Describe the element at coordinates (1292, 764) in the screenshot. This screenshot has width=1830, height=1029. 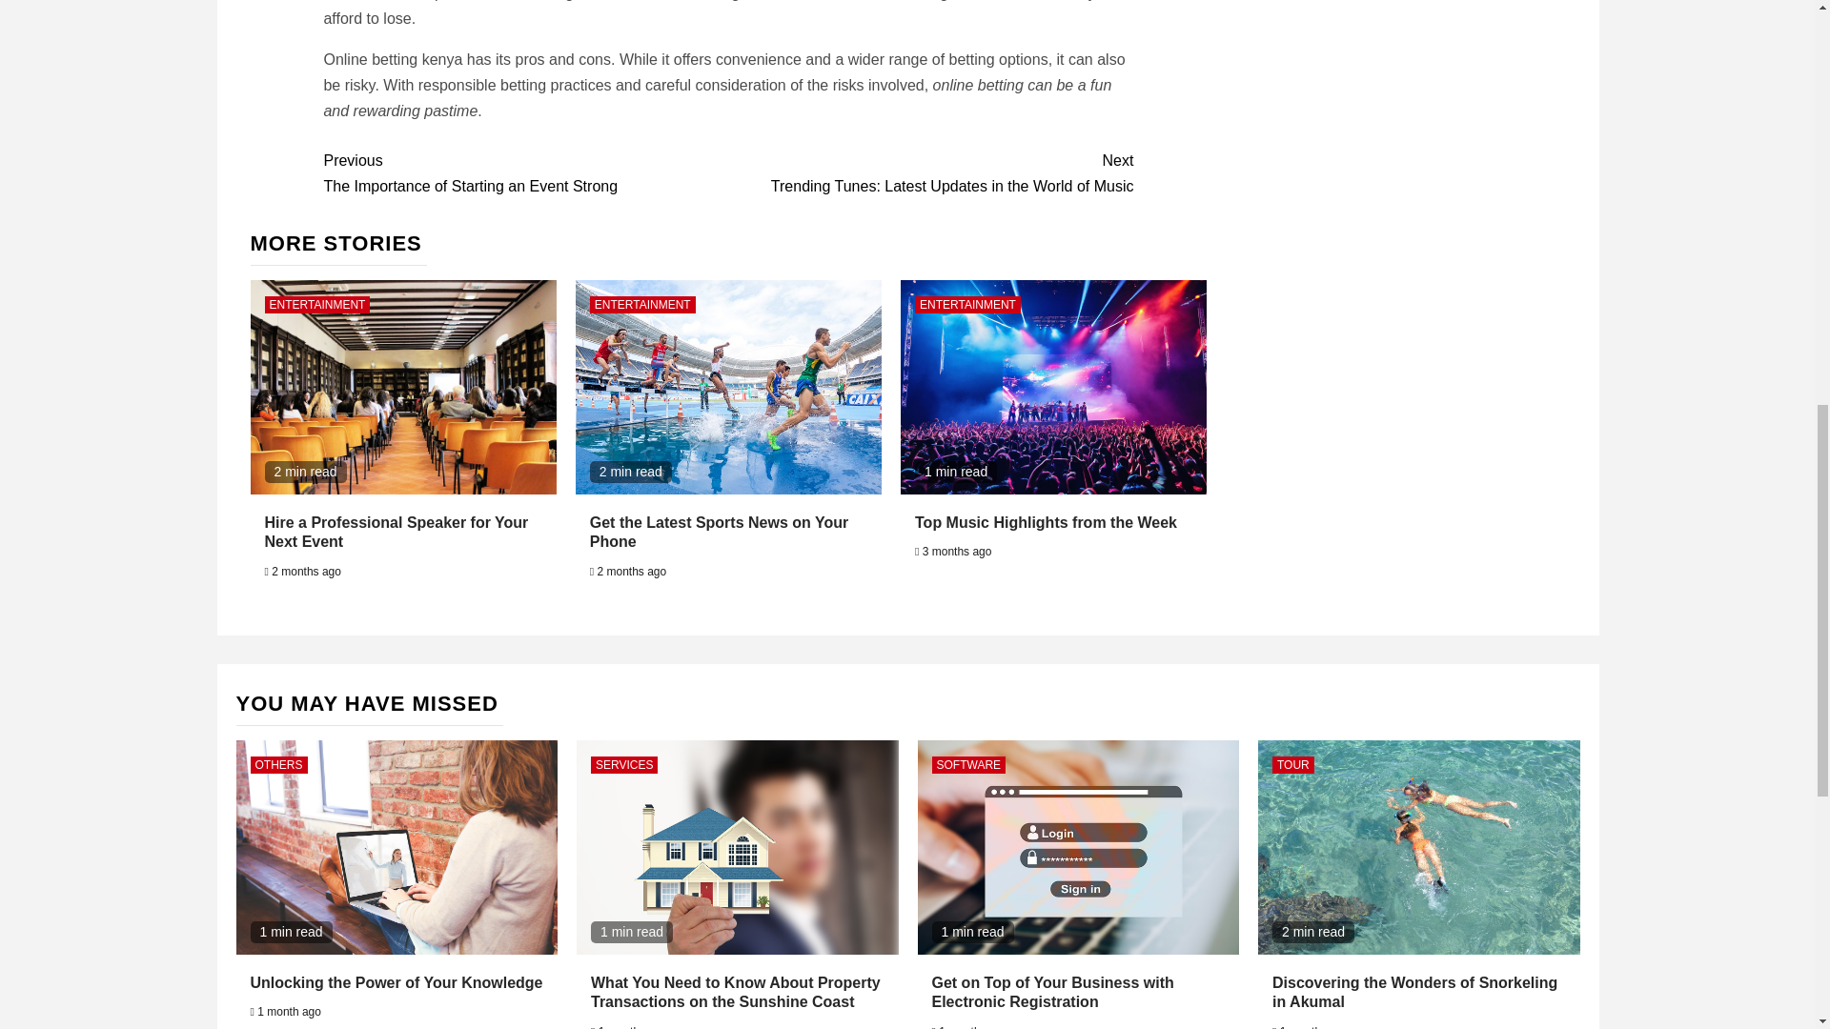
I see `Get the Latest Sports News on Your Phone` at that location.